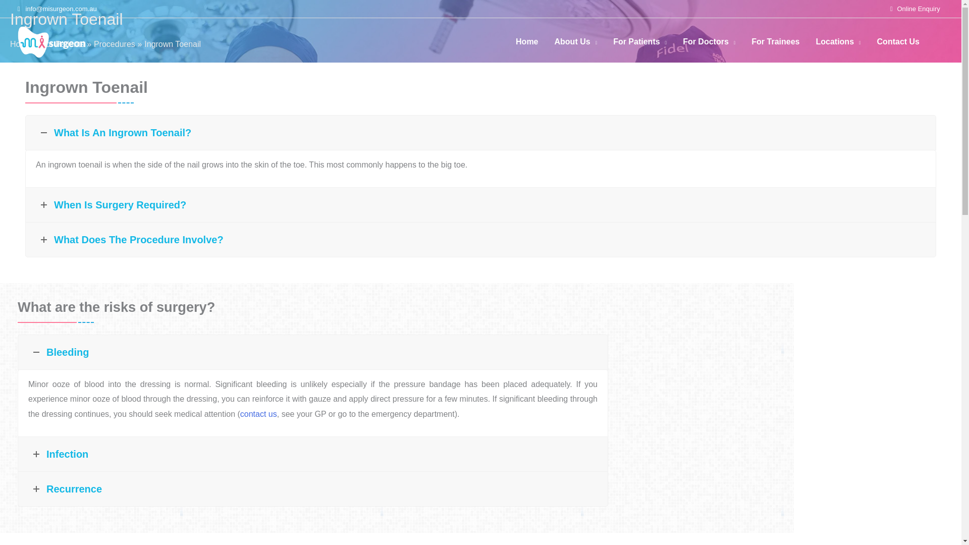 This screenshot has height=545, width=969. I want to click on For Patients, so click(639, 41).